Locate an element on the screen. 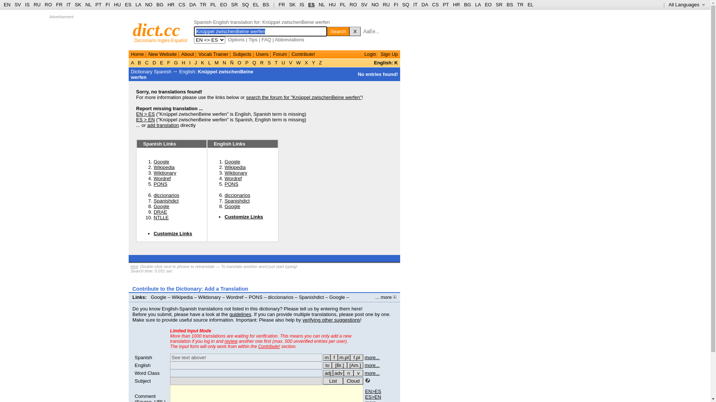 The height and width of the screenshot is (402, 716). Wordref is located at coordinates (162, 179).